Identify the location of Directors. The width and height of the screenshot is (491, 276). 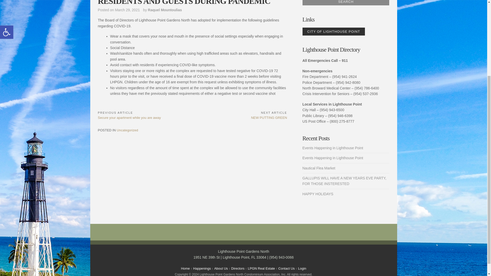
(238, 268).